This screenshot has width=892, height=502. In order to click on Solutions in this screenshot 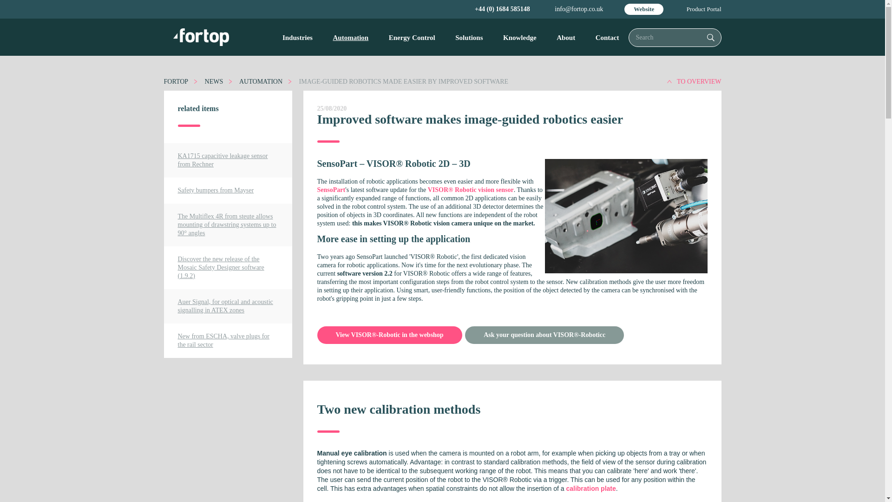, I will do `click(469, 37)`.